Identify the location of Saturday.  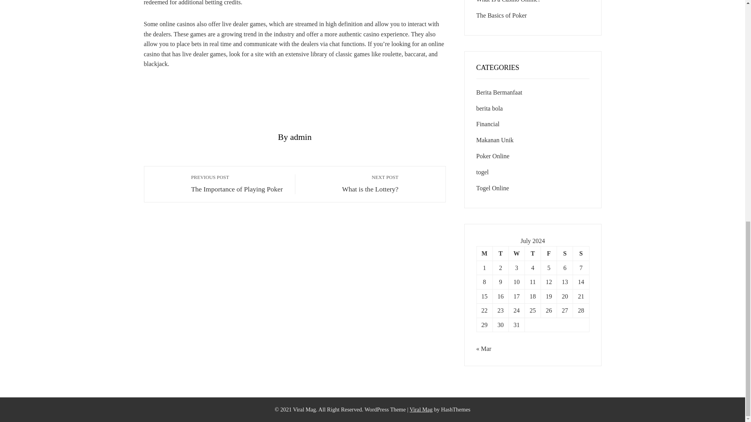
(239, 184).